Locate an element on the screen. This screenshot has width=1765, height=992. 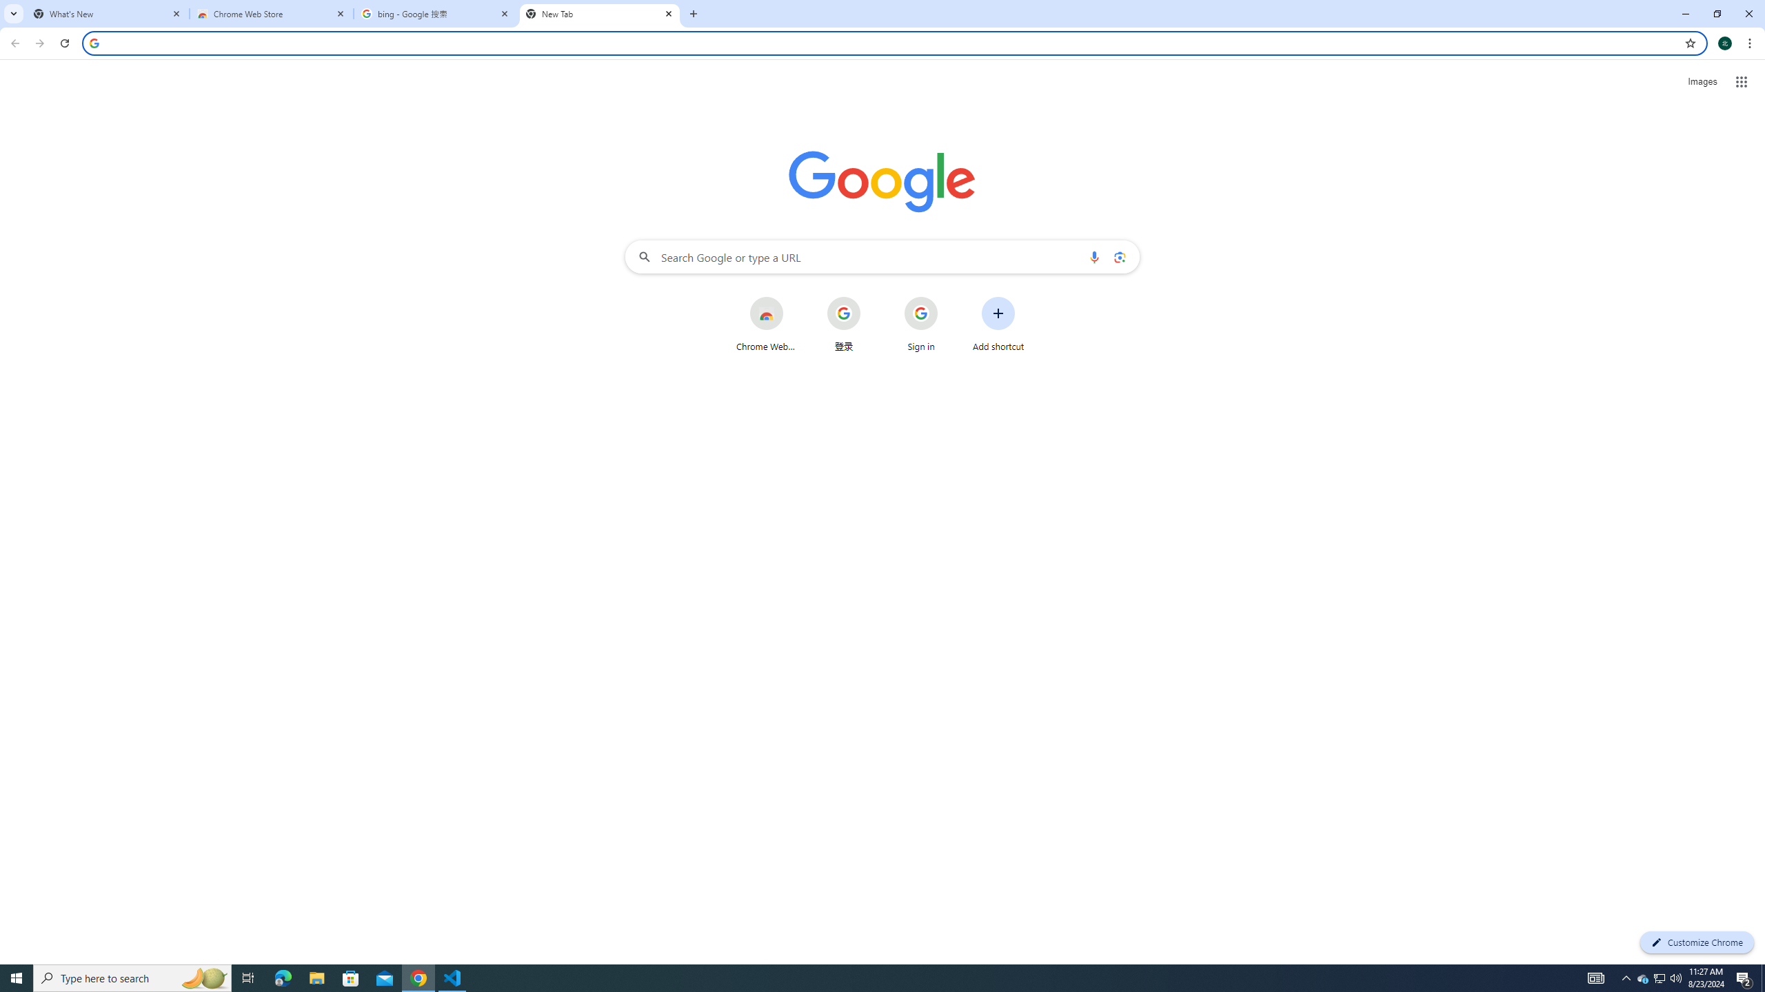
Fonts is located at coordinates (1350, 112).